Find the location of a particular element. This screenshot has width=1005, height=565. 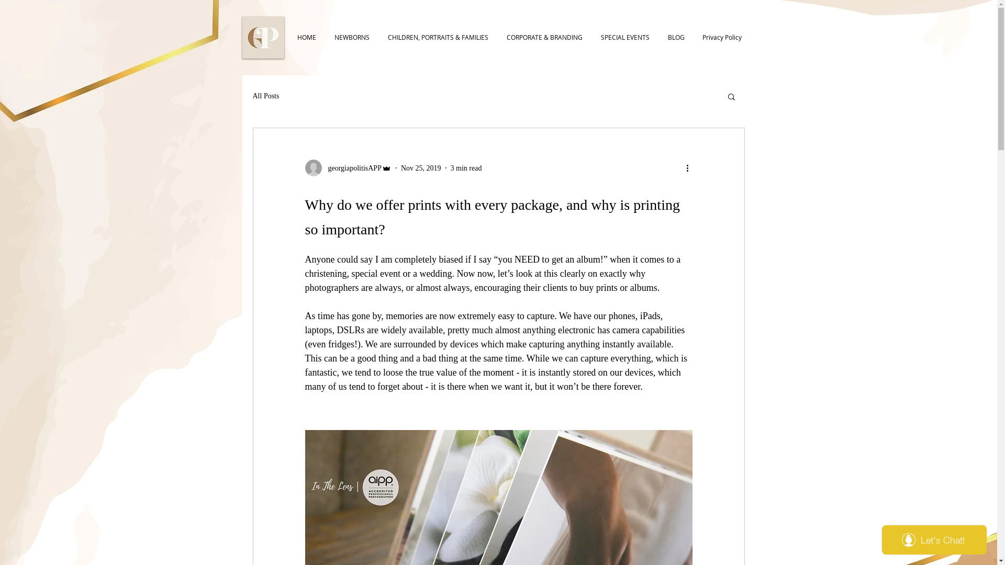

SPECIAL EVENTS is located at coordinates (624, 38).